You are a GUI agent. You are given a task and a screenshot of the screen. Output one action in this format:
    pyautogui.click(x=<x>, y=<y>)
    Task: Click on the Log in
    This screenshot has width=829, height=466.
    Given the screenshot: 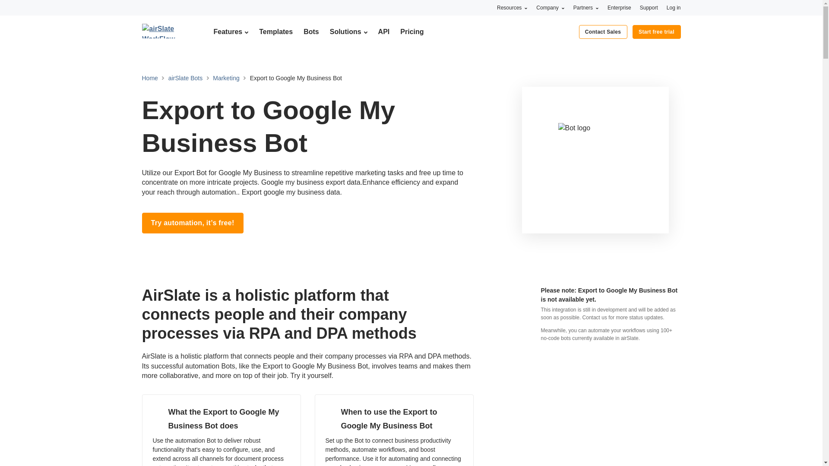 What is the action you would take?
    pyautogui.click(x=674, y=7)
    